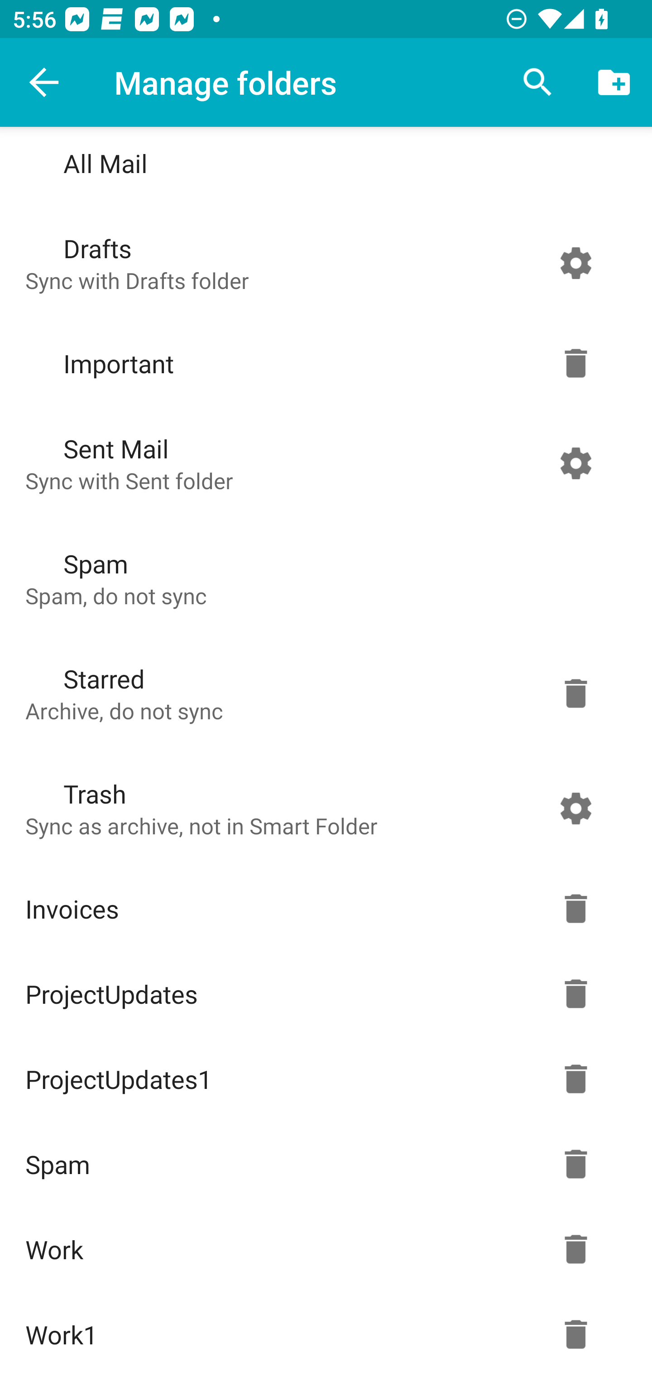  I want to click on Folder settings, so click(575, 1079).